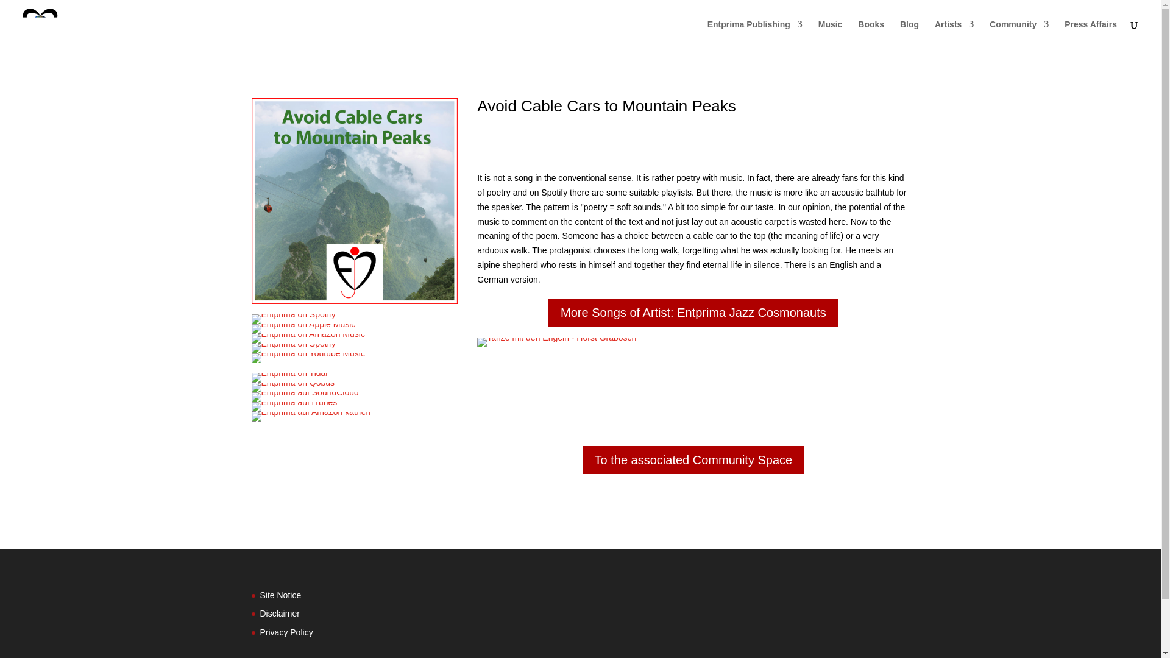 The image size is (1170, 658). What do you see at coordinates (303, 329) in the screenshot?
I see `Entprima on Apple Music` at bounding box center [303, 329].